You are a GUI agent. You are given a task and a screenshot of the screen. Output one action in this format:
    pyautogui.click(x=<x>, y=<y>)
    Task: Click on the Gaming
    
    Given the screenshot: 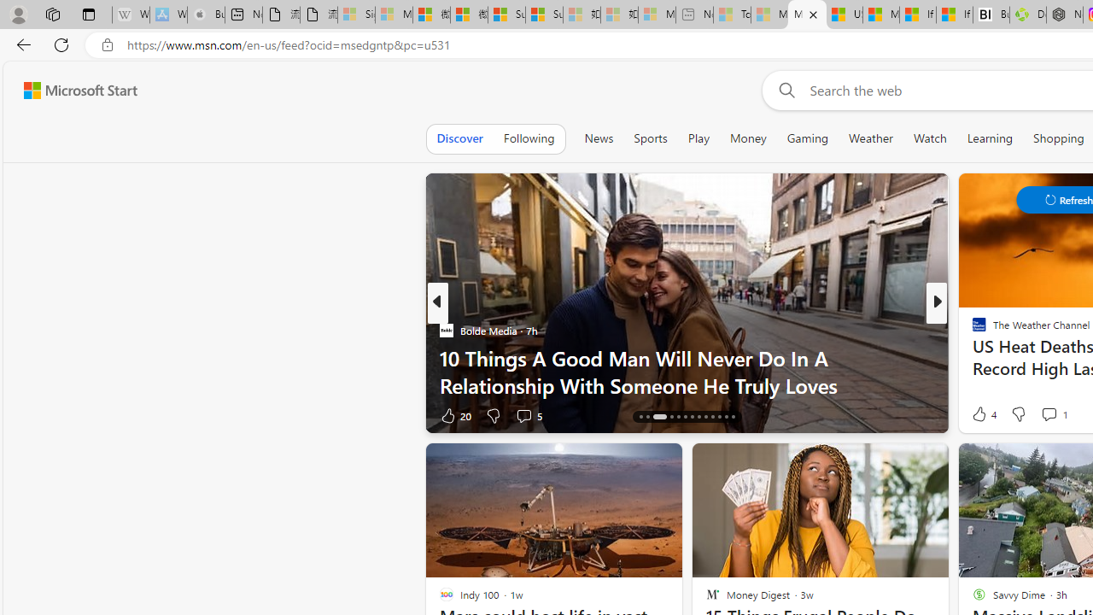 What is the action you would take?
    pyautogui.click(x=808, y=138)
    